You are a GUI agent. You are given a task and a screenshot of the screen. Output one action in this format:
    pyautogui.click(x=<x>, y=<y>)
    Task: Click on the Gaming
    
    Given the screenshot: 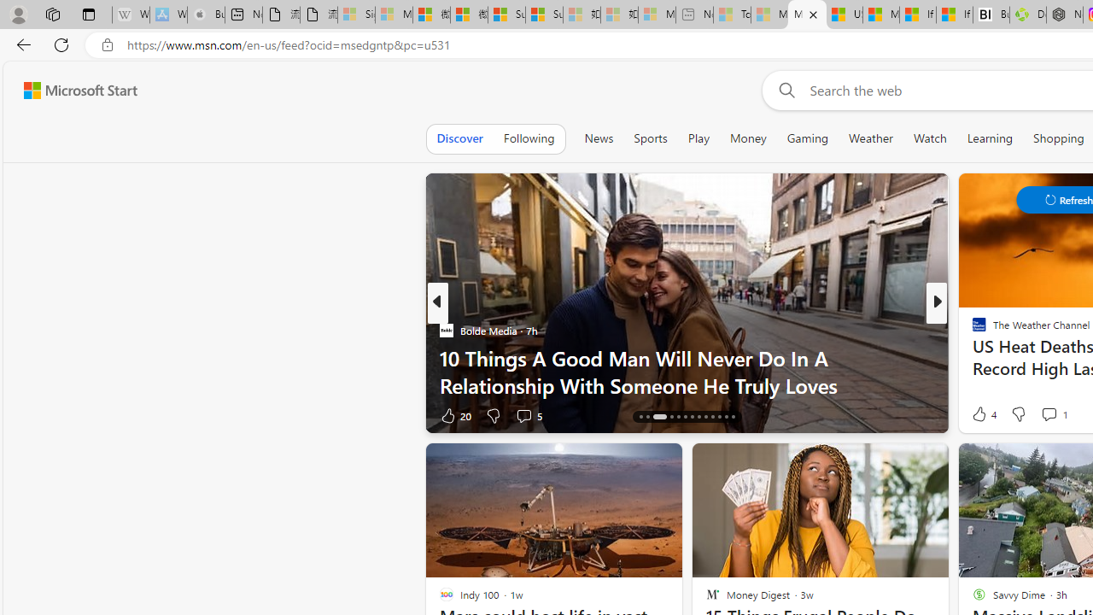 What is the action you would take?
    pyautogui.click(x=808, y=138)
    